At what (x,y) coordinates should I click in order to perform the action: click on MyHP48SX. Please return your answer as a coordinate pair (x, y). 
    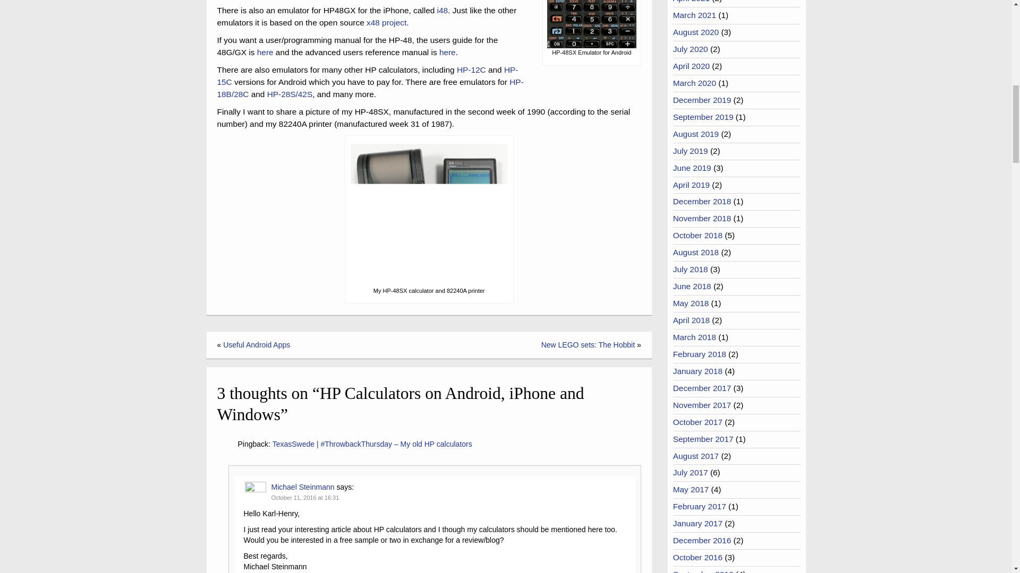
    Looking at the image, I should click on (429, 215).